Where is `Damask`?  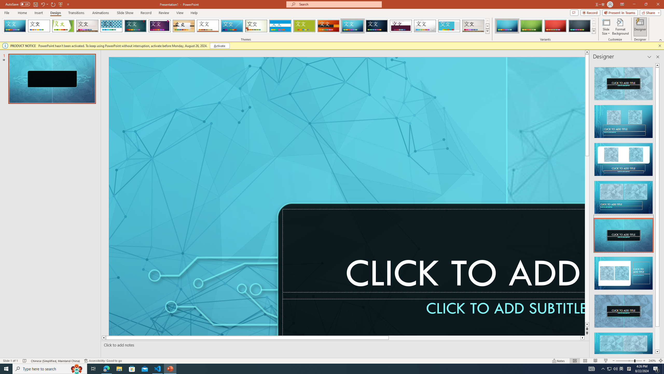 Damask is located at coordinates (377, 26).